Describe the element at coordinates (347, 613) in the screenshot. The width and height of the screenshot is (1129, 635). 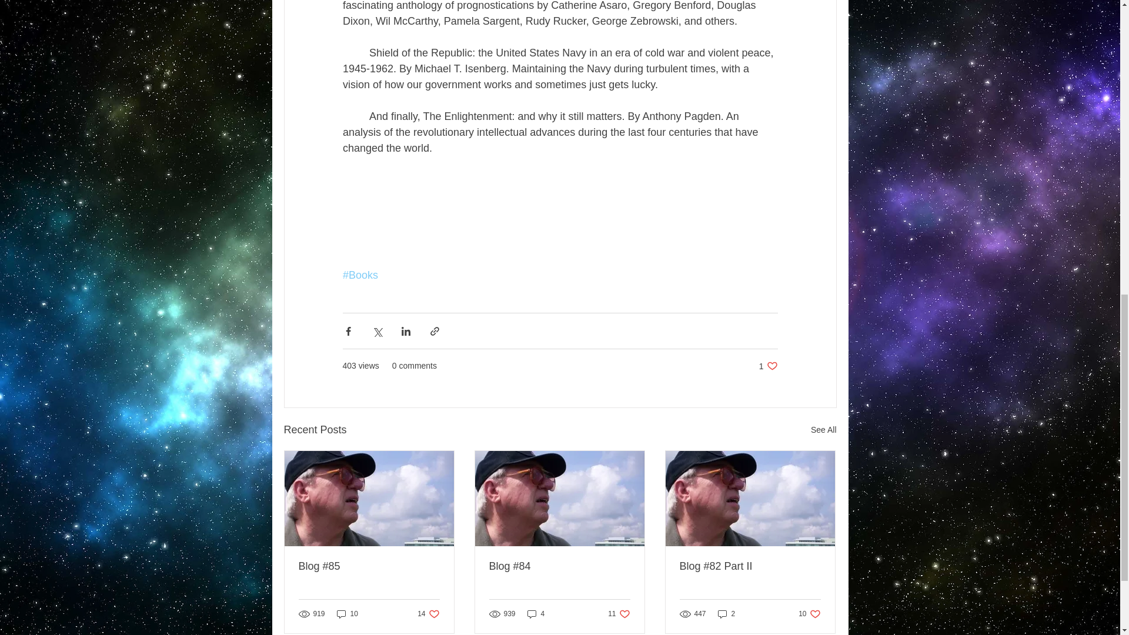
I see `10` at that location.